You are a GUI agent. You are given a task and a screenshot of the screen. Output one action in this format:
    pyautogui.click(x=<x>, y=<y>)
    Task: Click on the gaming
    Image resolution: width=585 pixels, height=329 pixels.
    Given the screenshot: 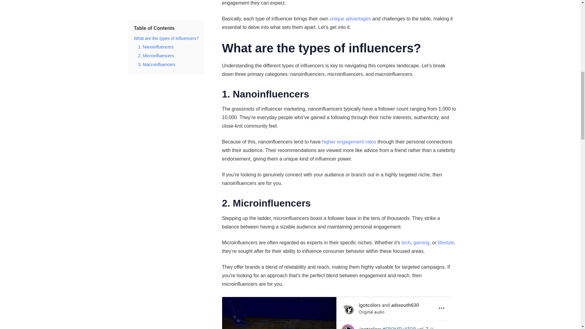 What is the action you would take?
    pyautogui.click(x=421, y=242)
    